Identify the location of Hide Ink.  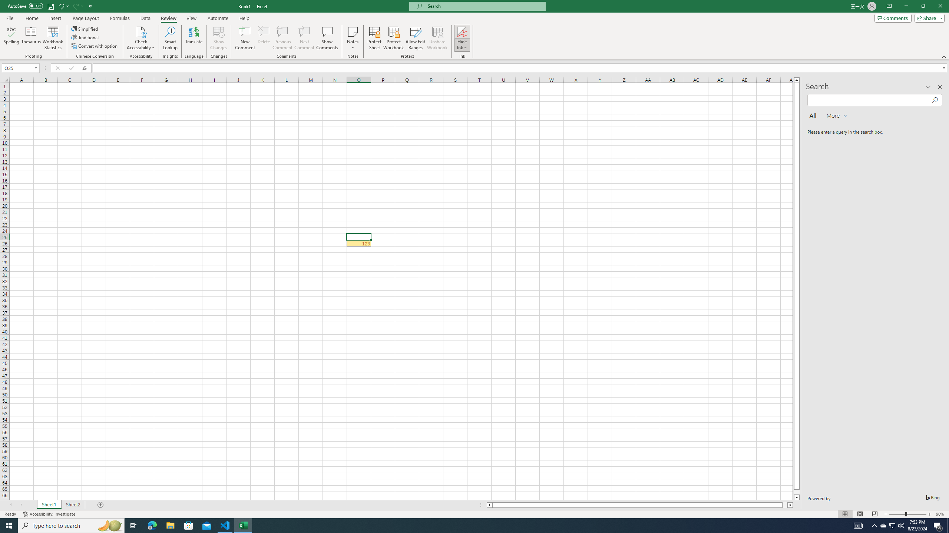
(462, 31).